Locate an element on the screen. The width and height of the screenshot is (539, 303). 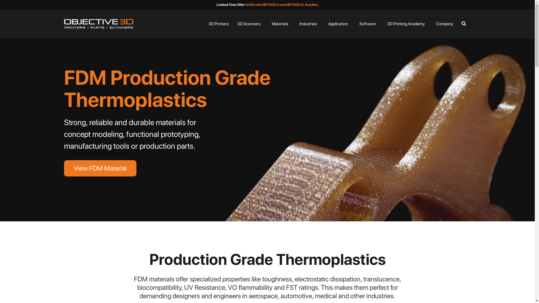
3D Printers is located at coordinates (219, 24).